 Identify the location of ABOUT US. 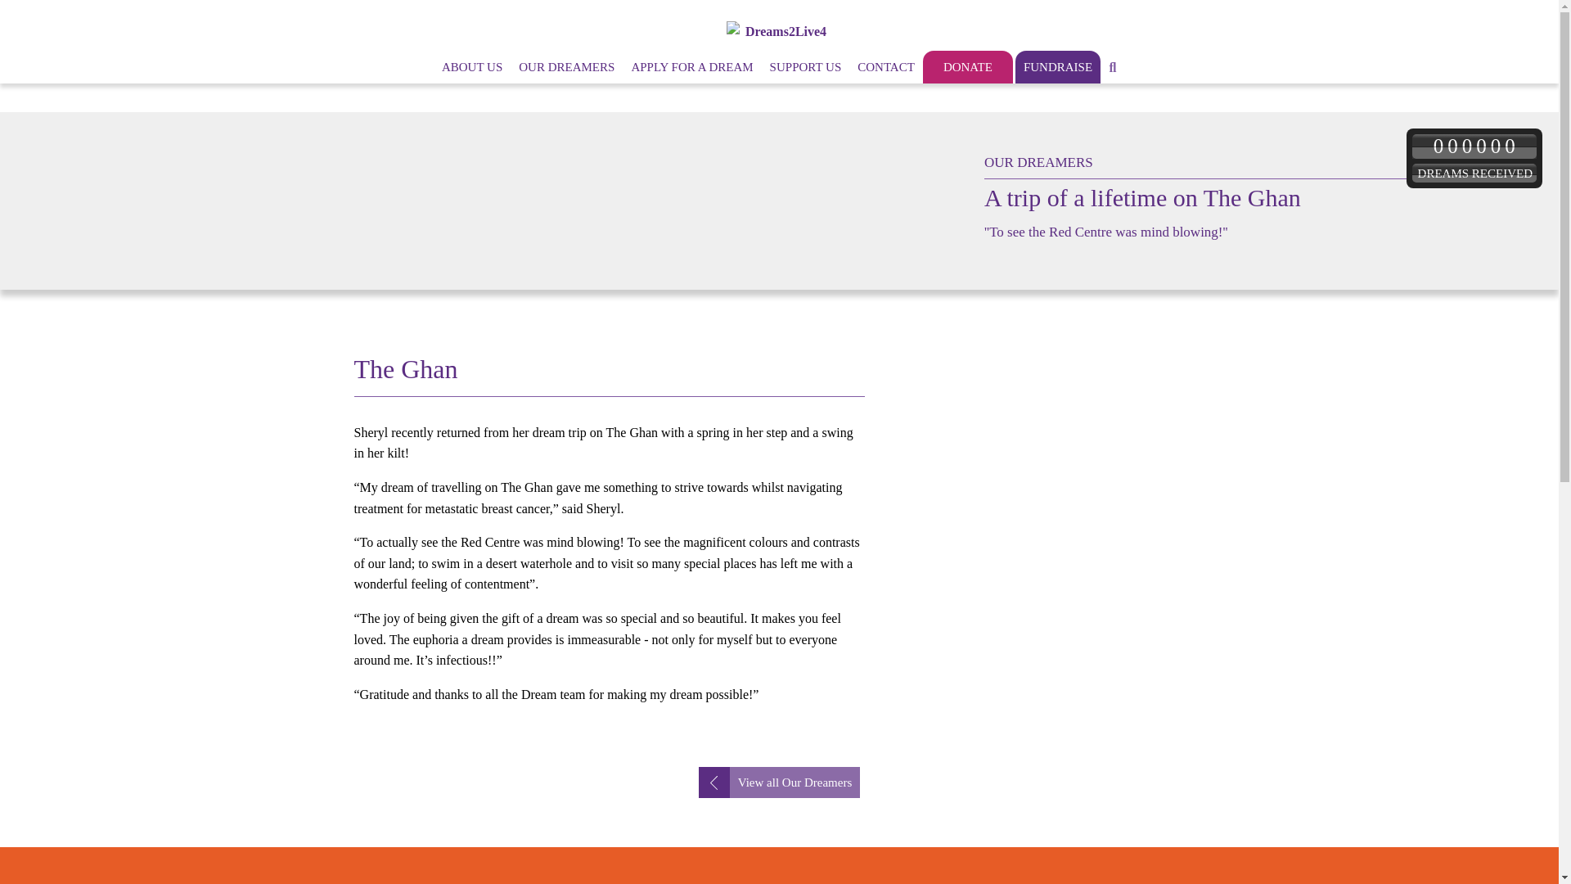
(471, 66).